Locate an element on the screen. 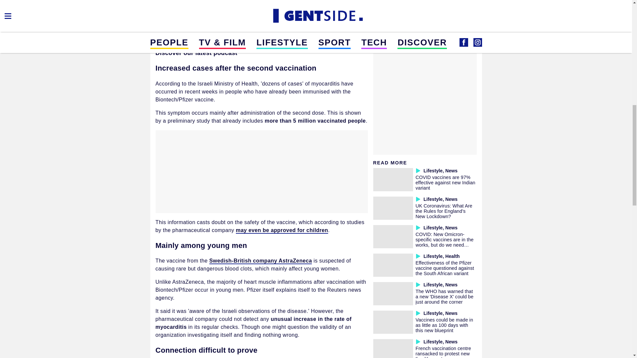 The image size is (637, 358). Tweeter is located at coordinates (214, 3).